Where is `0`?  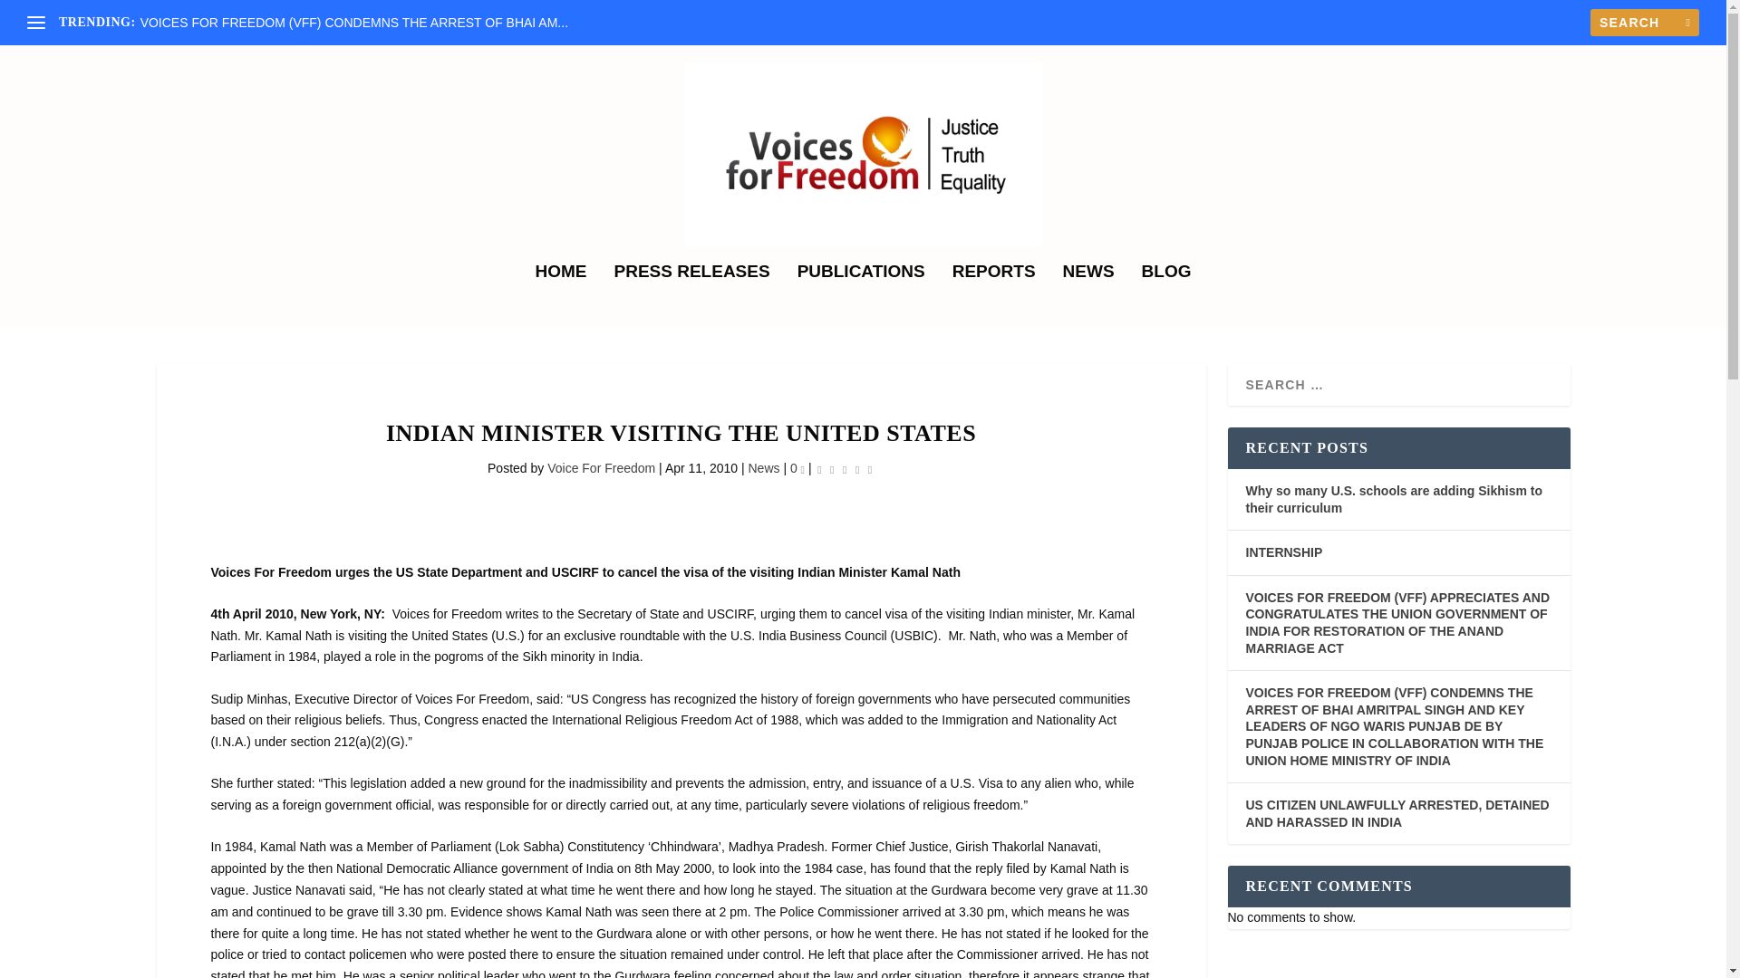 0 is located at coordinates (797, 467).